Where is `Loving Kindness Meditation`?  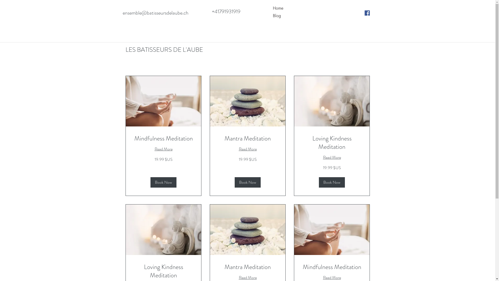 Loving Kindness Meditation is located at coordinates (332, 143).